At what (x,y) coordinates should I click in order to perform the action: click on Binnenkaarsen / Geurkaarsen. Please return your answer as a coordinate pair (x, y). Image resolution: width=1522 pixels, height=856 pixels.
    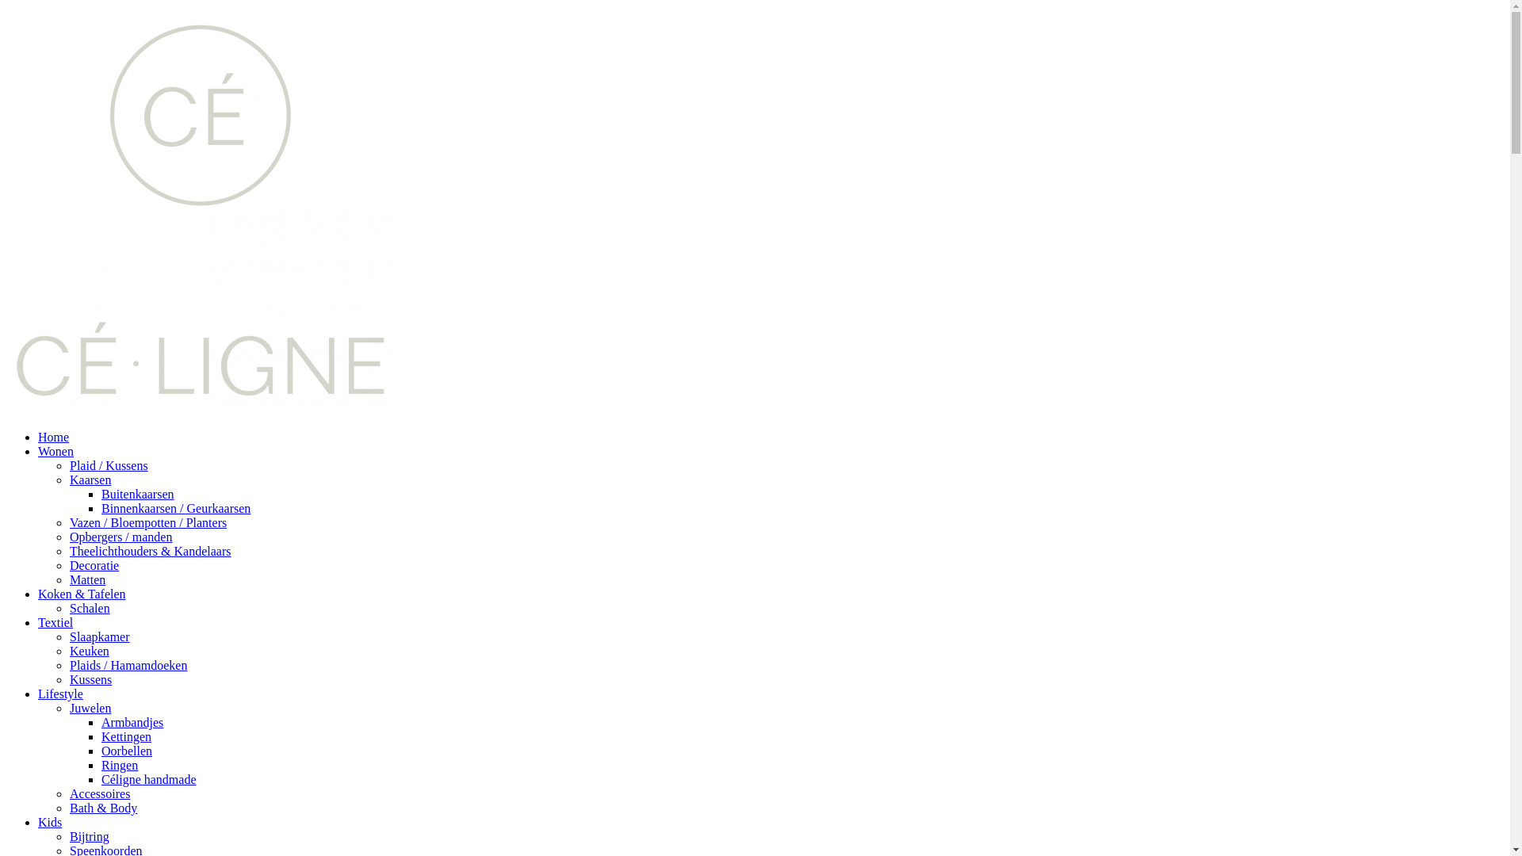
    Looking at the image, I should click on (176, 509).